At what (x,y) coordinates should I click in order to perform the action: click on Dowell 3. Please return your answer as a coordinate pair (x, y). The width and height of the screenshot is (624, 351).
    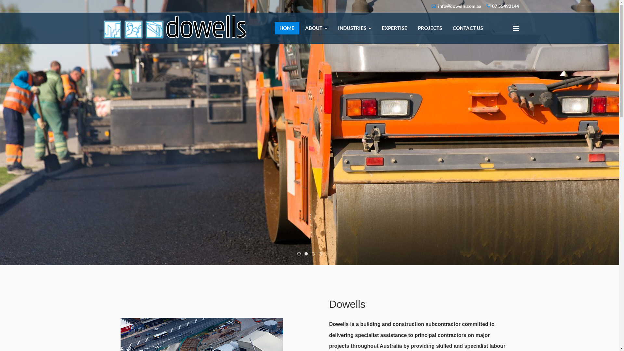
    Looking at the image, I should click on (320, 254).